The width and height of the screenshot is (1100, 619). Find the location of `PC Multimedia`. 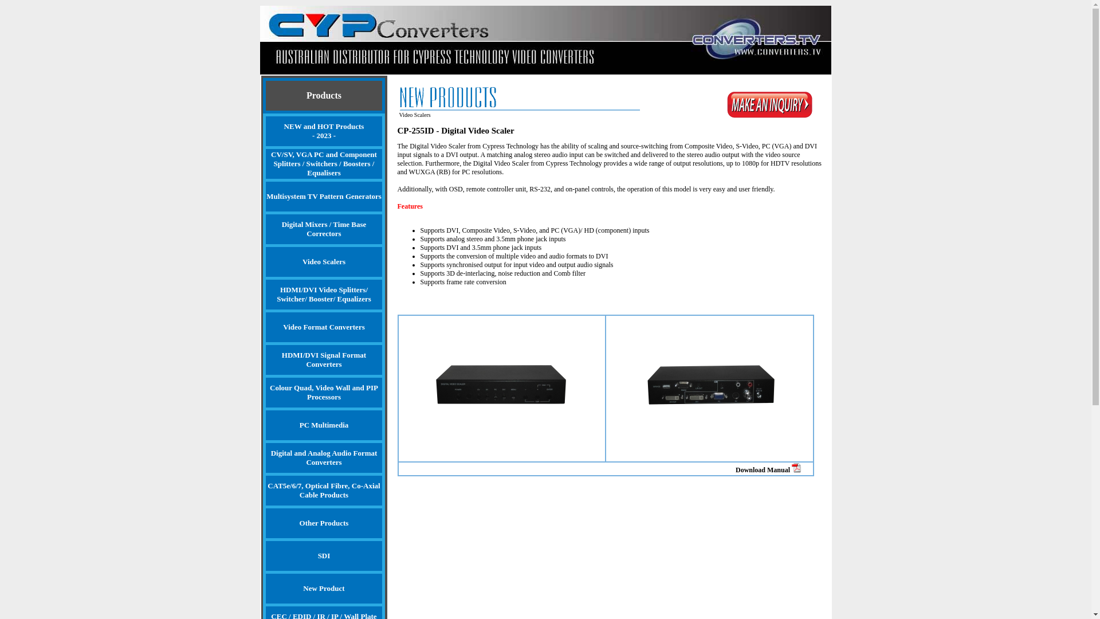

PC Multimedia is located at coordinates (324, 425).